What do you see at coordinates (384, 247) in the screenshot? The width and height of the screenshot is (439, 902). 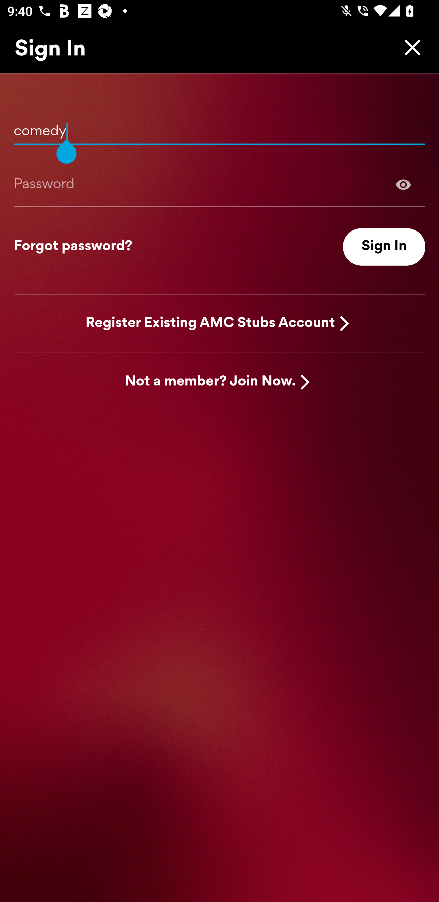 I see `Sign In` at bounding box center [384, 247].